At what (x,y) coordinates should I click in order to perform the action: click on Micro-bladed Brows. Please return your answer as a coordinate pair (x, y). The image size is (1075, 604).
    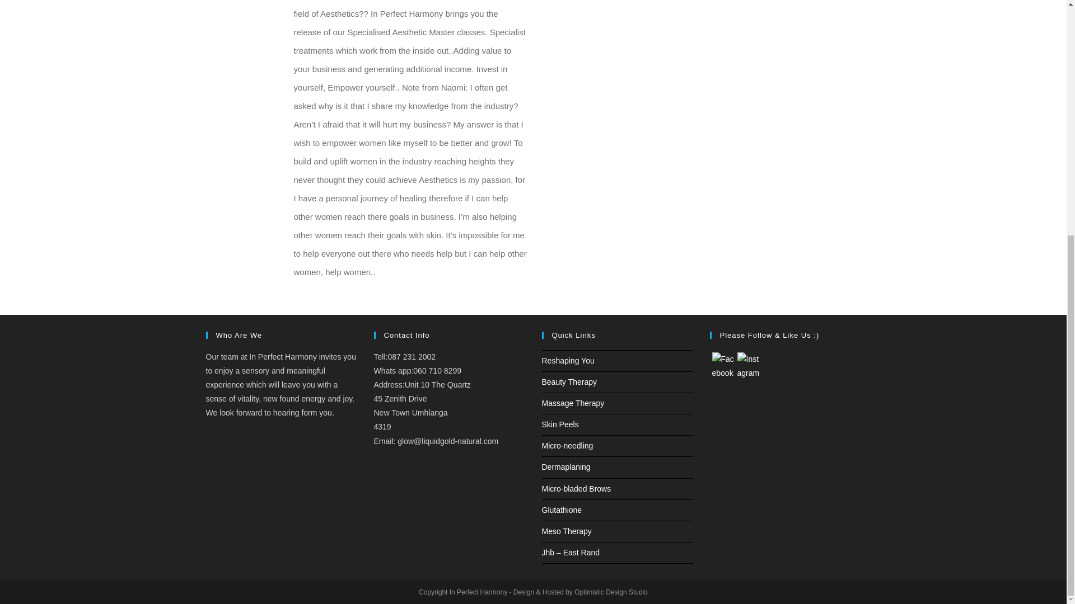
    Looking at the image, I should click on (577, 489).